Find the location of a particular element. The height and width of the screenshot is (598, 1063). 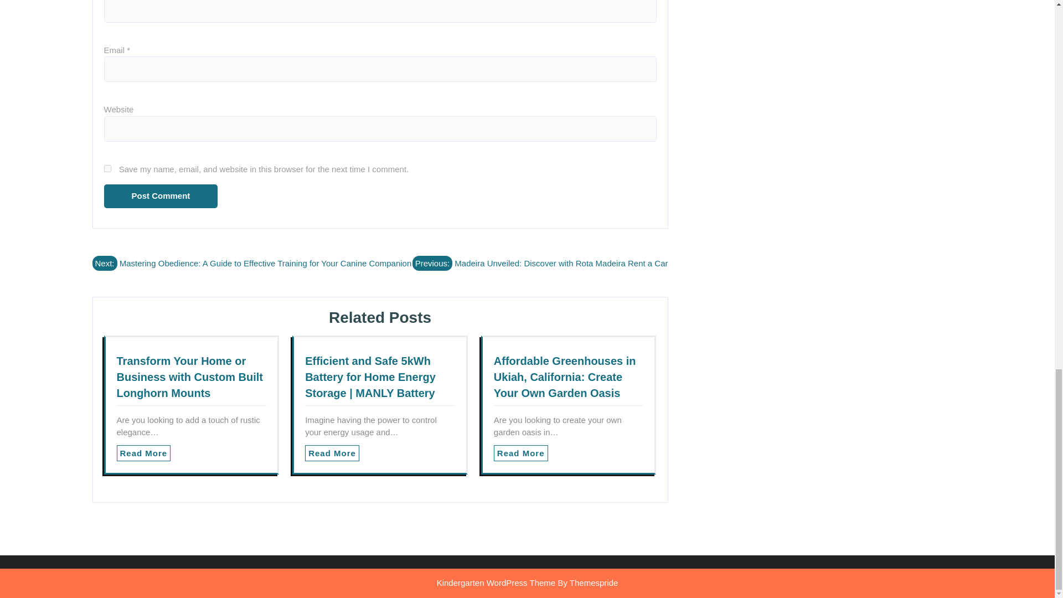

Read More is located at coordinates (521, 453).